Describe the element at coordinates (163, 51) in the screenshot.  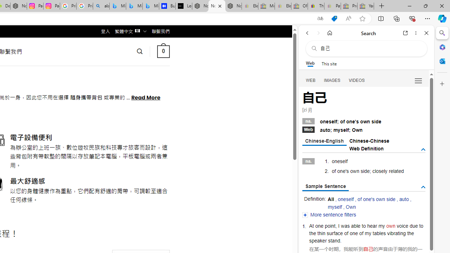
I see `  0  ` at that location.